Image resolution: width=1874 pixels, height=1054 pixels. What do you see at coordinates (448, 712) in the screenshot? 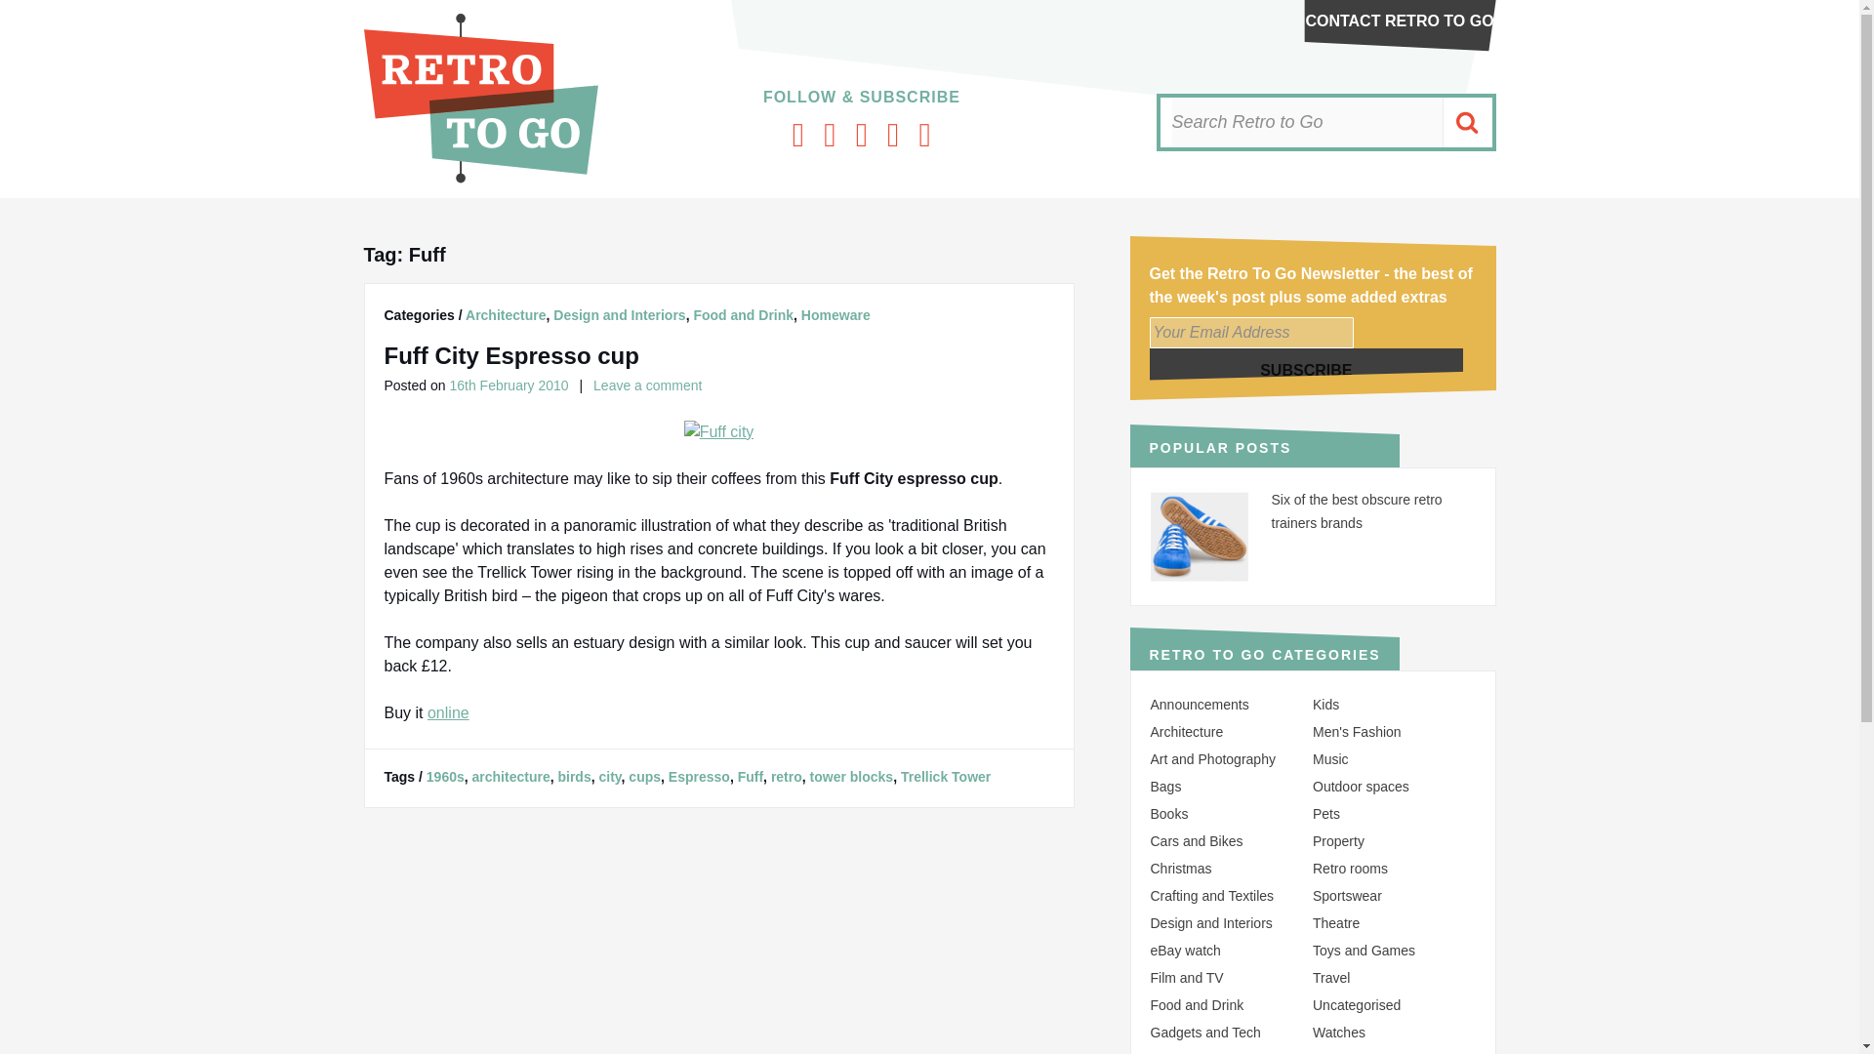
I see `online` at bounding box center [448, 712].